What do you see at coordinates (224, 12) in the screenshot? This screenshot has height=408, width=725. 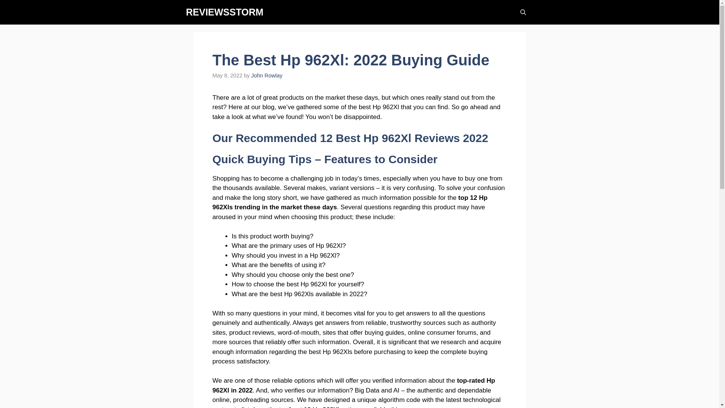 I see `REVIEWSSTORM` at bounding box center [224, 12].